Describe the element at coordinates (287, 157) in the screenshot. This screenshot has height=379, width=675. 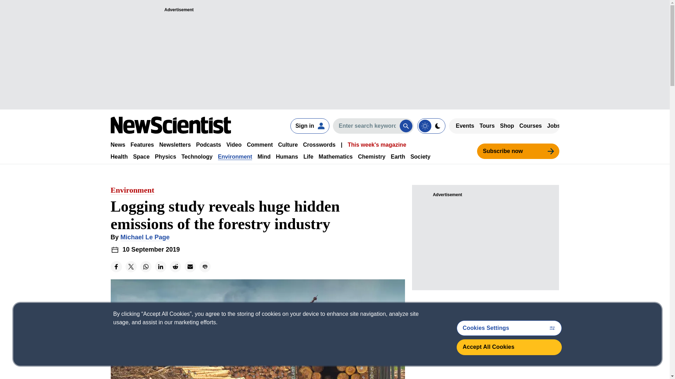
I see `Humans` at that location.